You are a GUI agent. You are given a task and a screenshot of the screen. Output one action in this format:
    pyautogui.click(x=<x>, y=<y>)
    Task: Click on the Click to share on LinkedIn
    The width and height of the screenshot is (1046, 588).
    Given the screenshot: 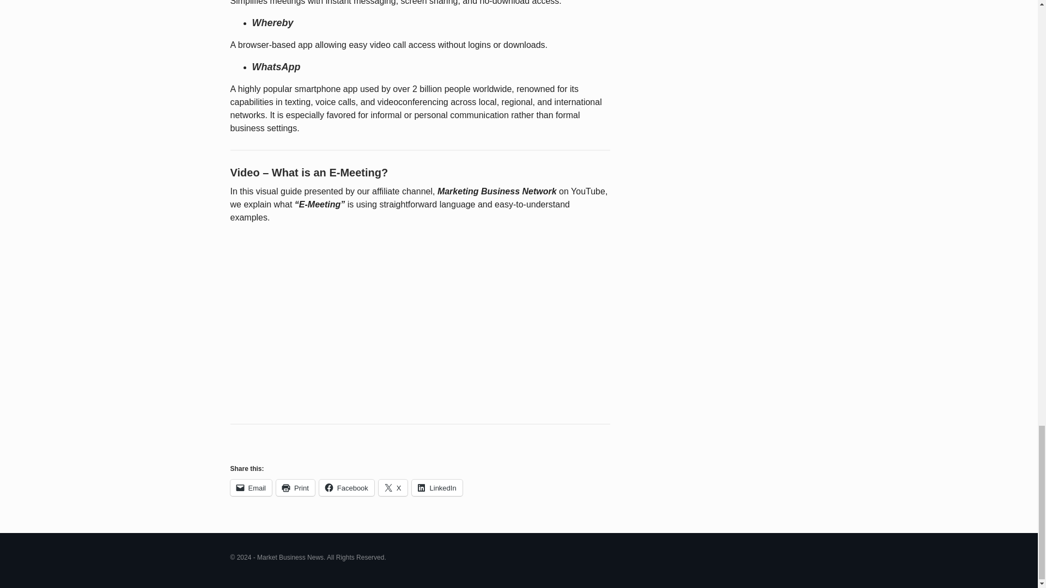 What is the action you would take?
    pyautogui.click(x=437, y=488)
    